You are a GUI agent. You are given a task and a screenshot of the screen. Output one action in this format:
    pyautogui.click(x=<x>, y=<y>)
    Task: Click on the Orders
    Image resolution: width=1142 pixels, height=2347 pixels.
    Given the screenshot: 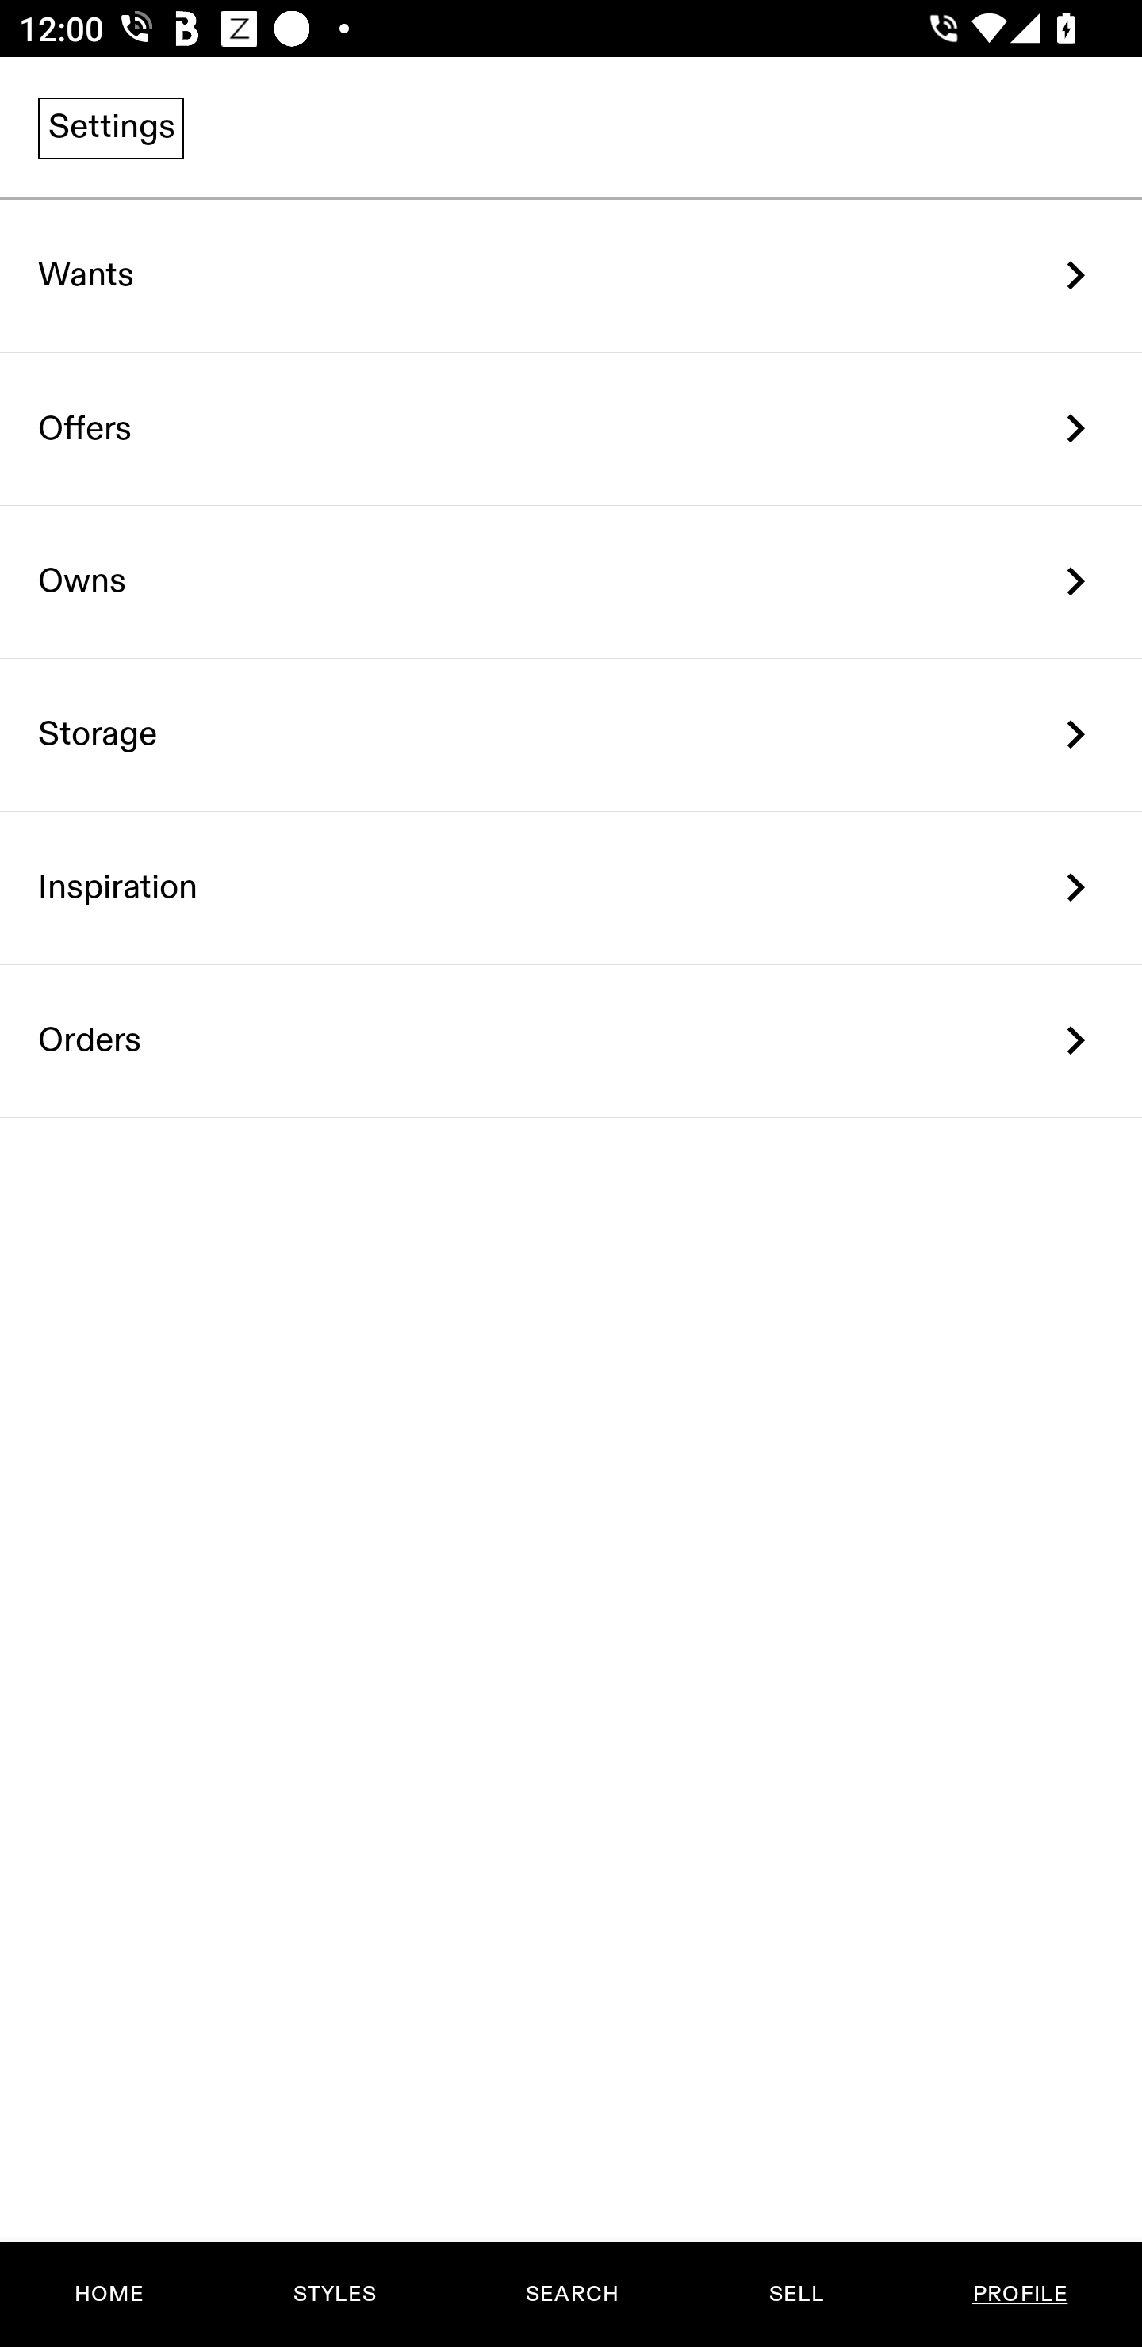 What is the action you would take?
    pyautogui.click(x=571, y=1040)
    